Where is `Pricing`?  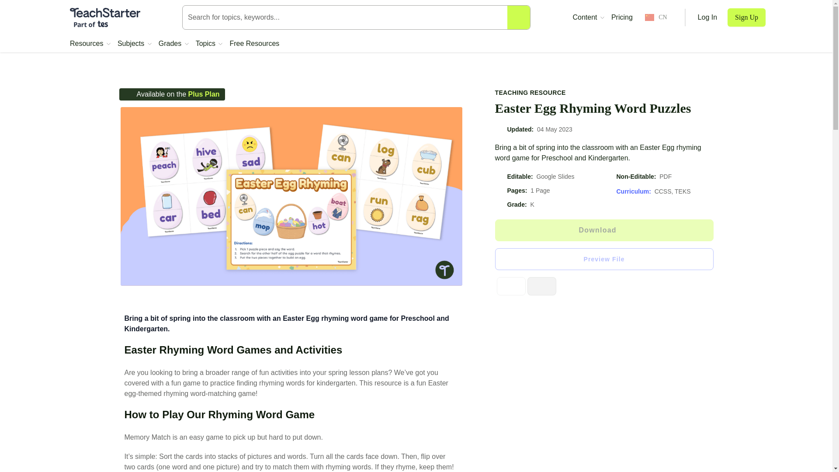
Pricing is located at coordinates (622, 17).